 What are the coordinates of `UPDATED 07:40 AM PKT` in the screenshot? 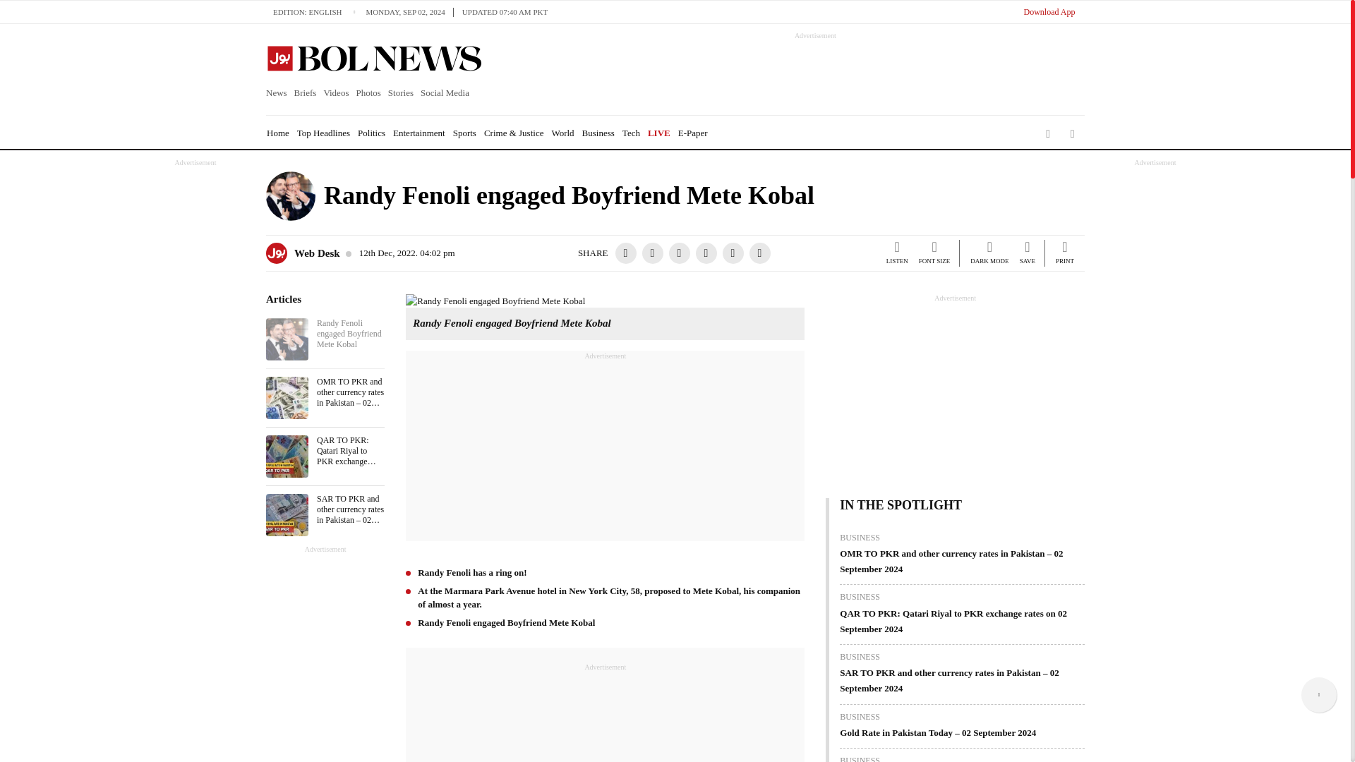 It's located at (505, 11).